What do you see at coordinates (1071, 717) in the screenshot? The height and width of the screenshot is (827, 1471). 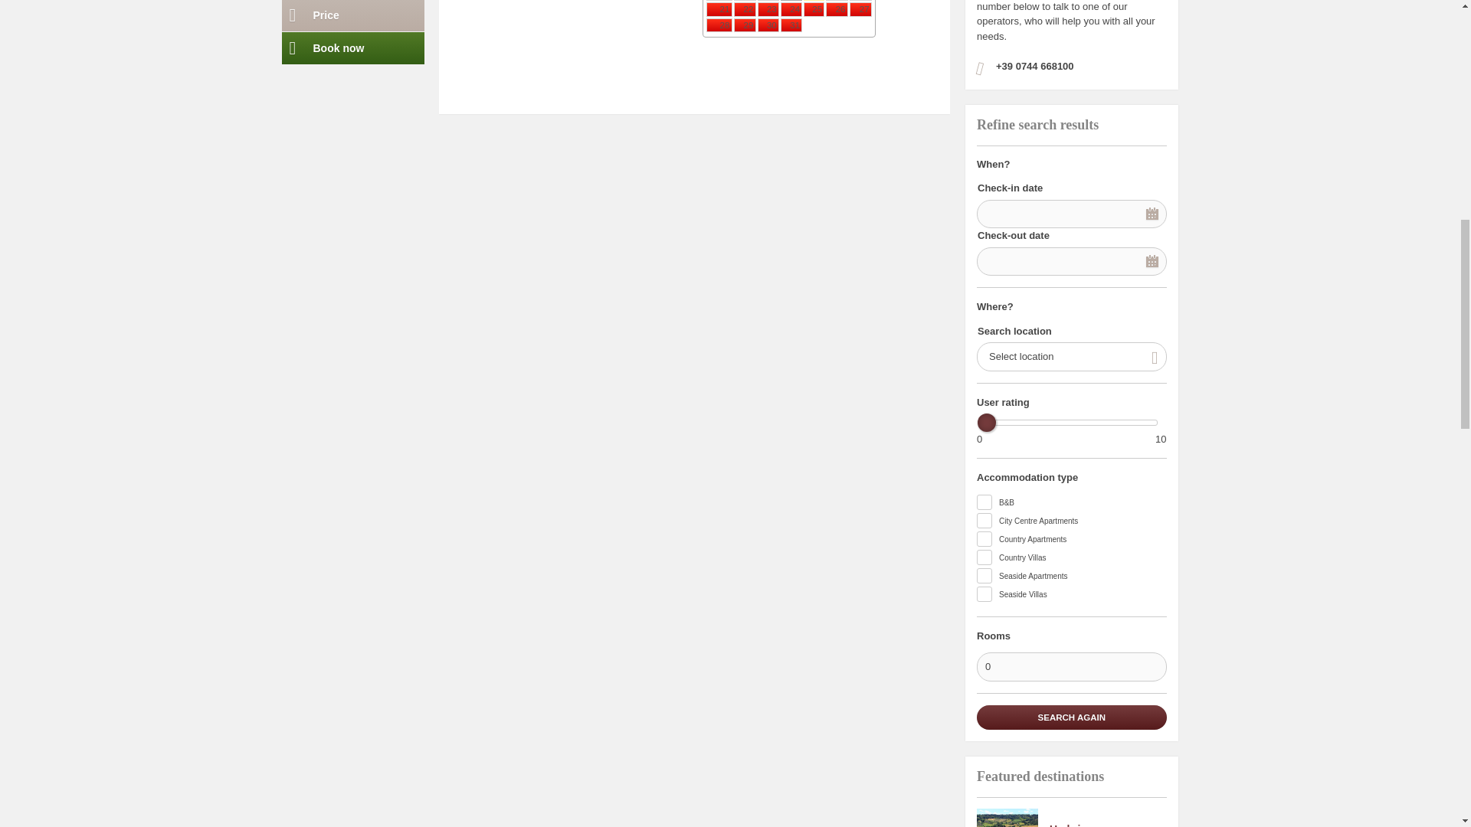 I see `Search again` at bounding box center [1071, 717].